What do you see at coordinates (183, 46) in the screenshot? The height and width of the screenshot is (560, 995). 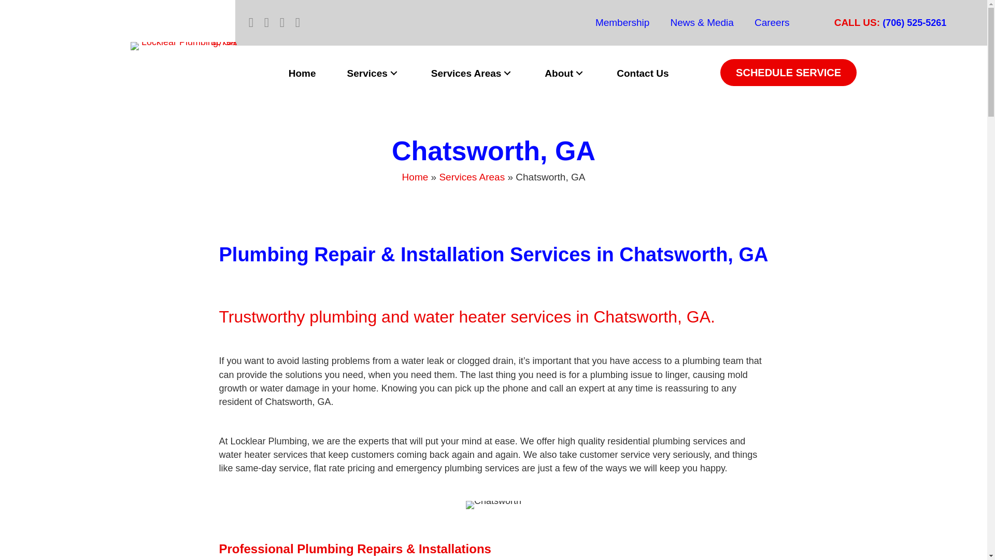 I see `Locklear Plumbing` at bounding box center [183, 46].